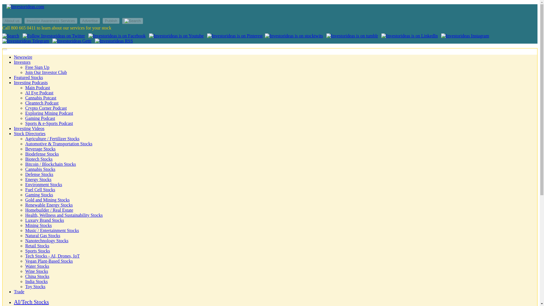 This screenshot has height=306, width=544. Describe the element at coordinates (112, 20) in the screenshot. I see `Publish` at that location.